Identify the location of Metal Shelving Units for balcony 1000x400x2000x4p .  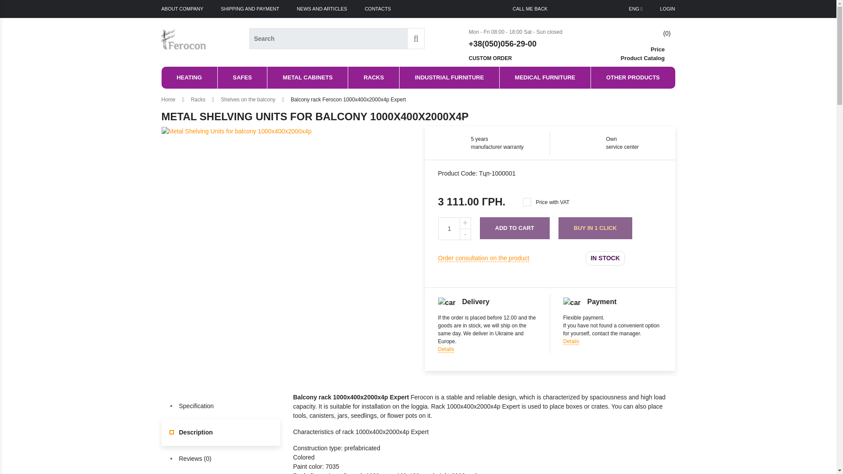
(237, 131).